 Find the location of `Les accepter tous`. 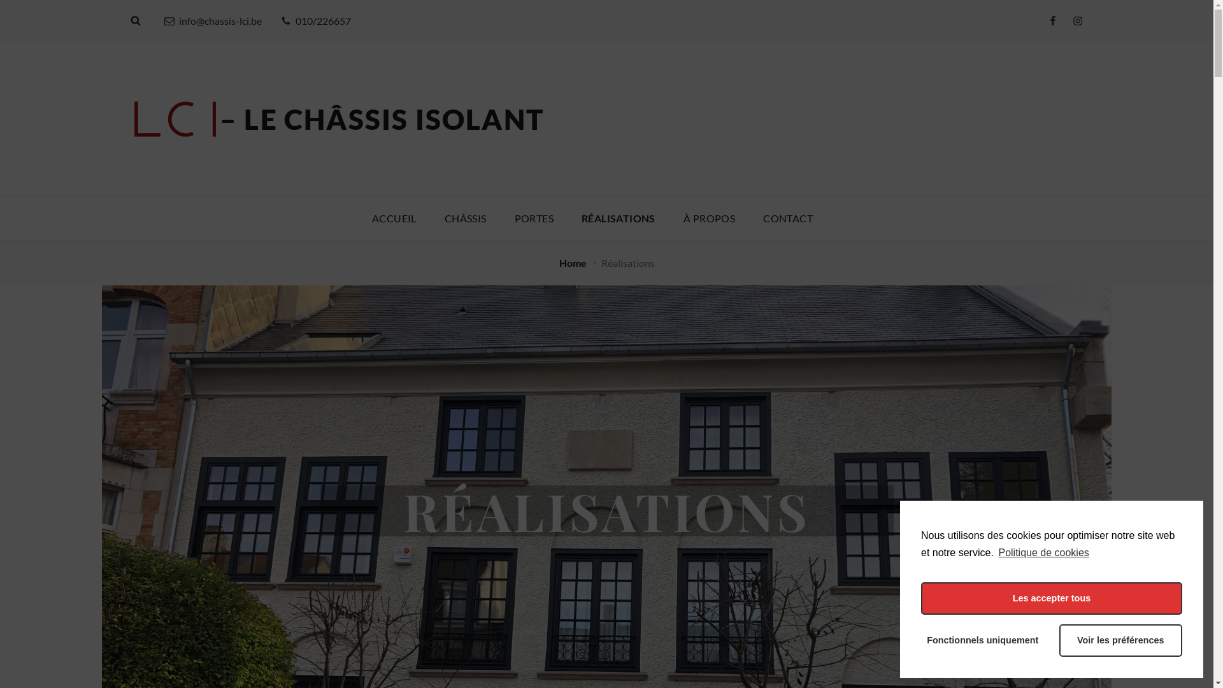

Les accepter tous is located at coordinates (1052, 599).